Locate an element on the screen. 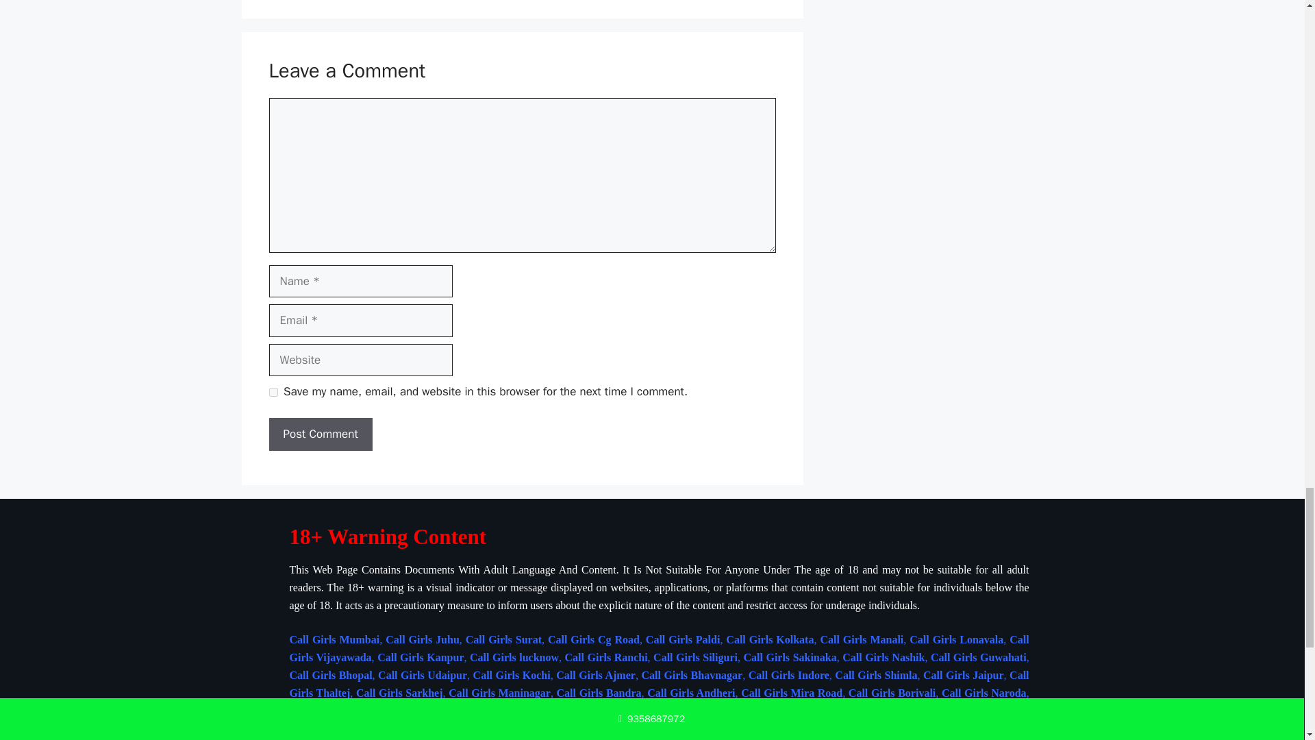 Image resolution: width=1315 pixels, height=740 pixels. Post Comment is located at coordinates (320, 434).